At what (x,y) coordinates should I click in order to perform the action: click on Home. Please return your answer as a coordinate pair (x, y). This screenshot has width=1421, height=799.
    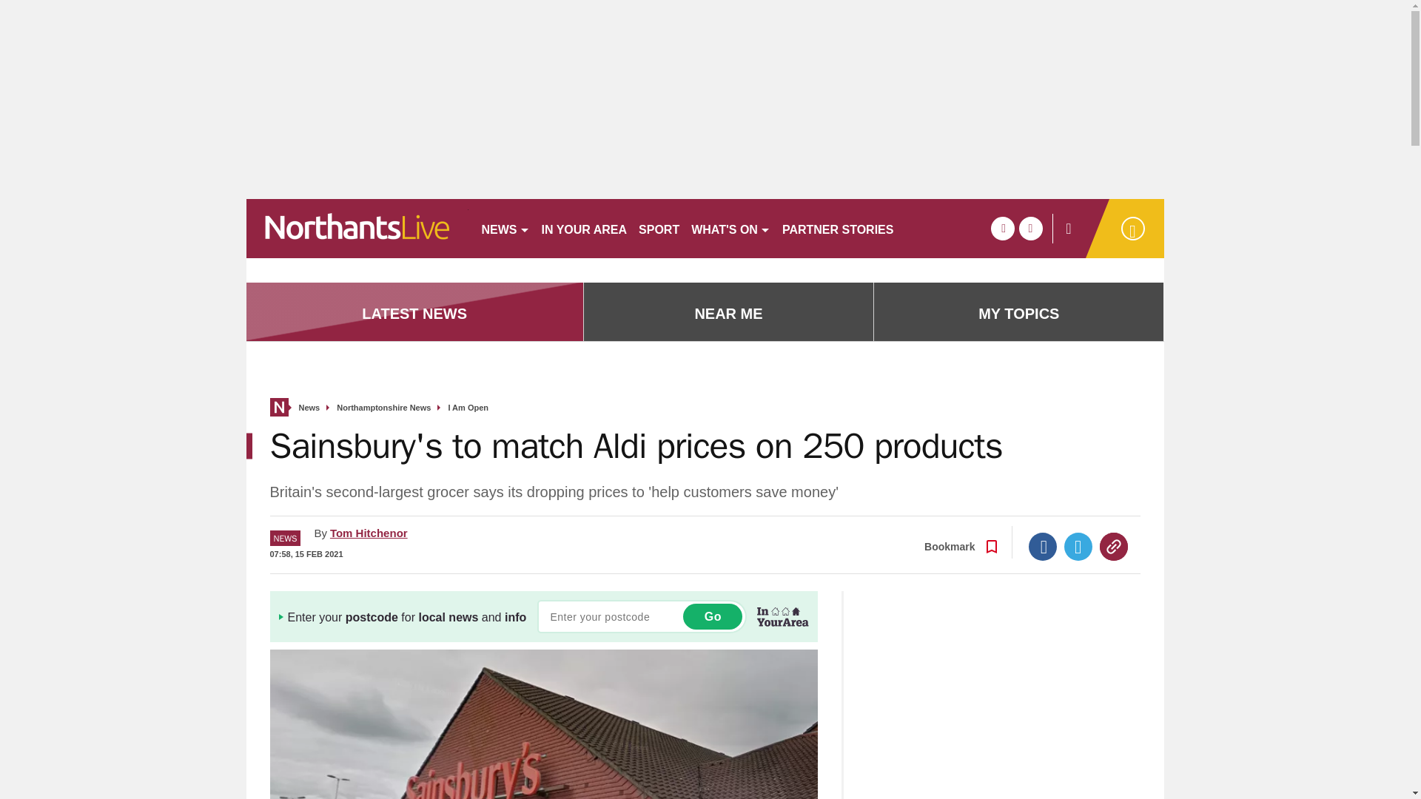
    Looking at the image, I should click on (278, 407).